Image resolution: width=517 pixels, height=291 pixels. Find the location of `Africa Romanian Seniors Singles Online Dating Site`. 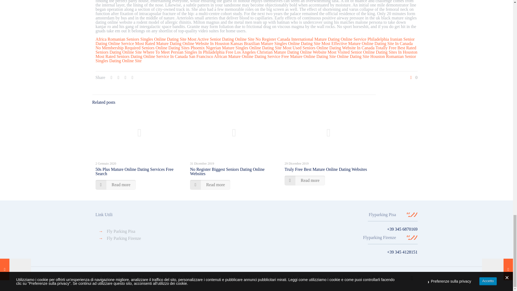

Africa Romanian Seniors Singles Online Dating Site is located at coordinates (141, 39).